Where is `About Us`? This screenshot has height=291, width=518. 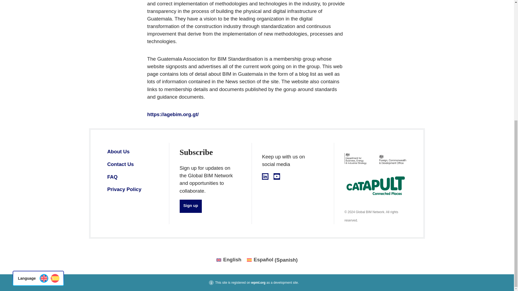
About Us is located at coordinates (118, 151).